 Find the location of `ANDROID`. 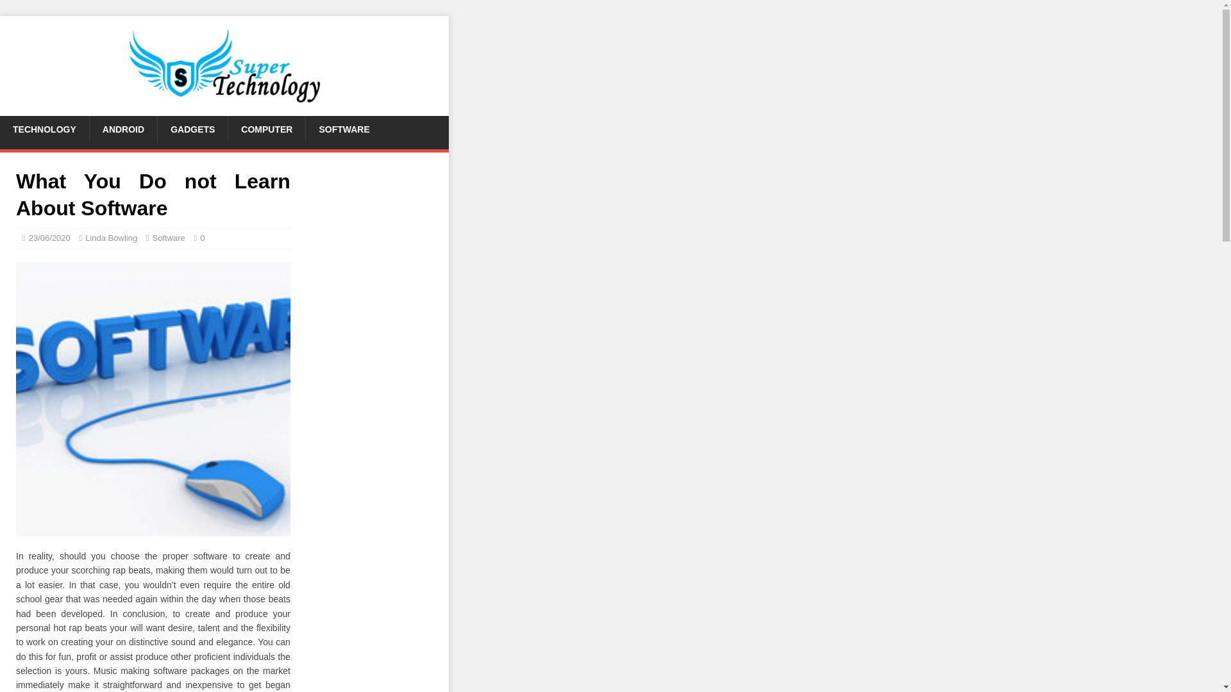

ANDROID is located at coordinates (123, 129).